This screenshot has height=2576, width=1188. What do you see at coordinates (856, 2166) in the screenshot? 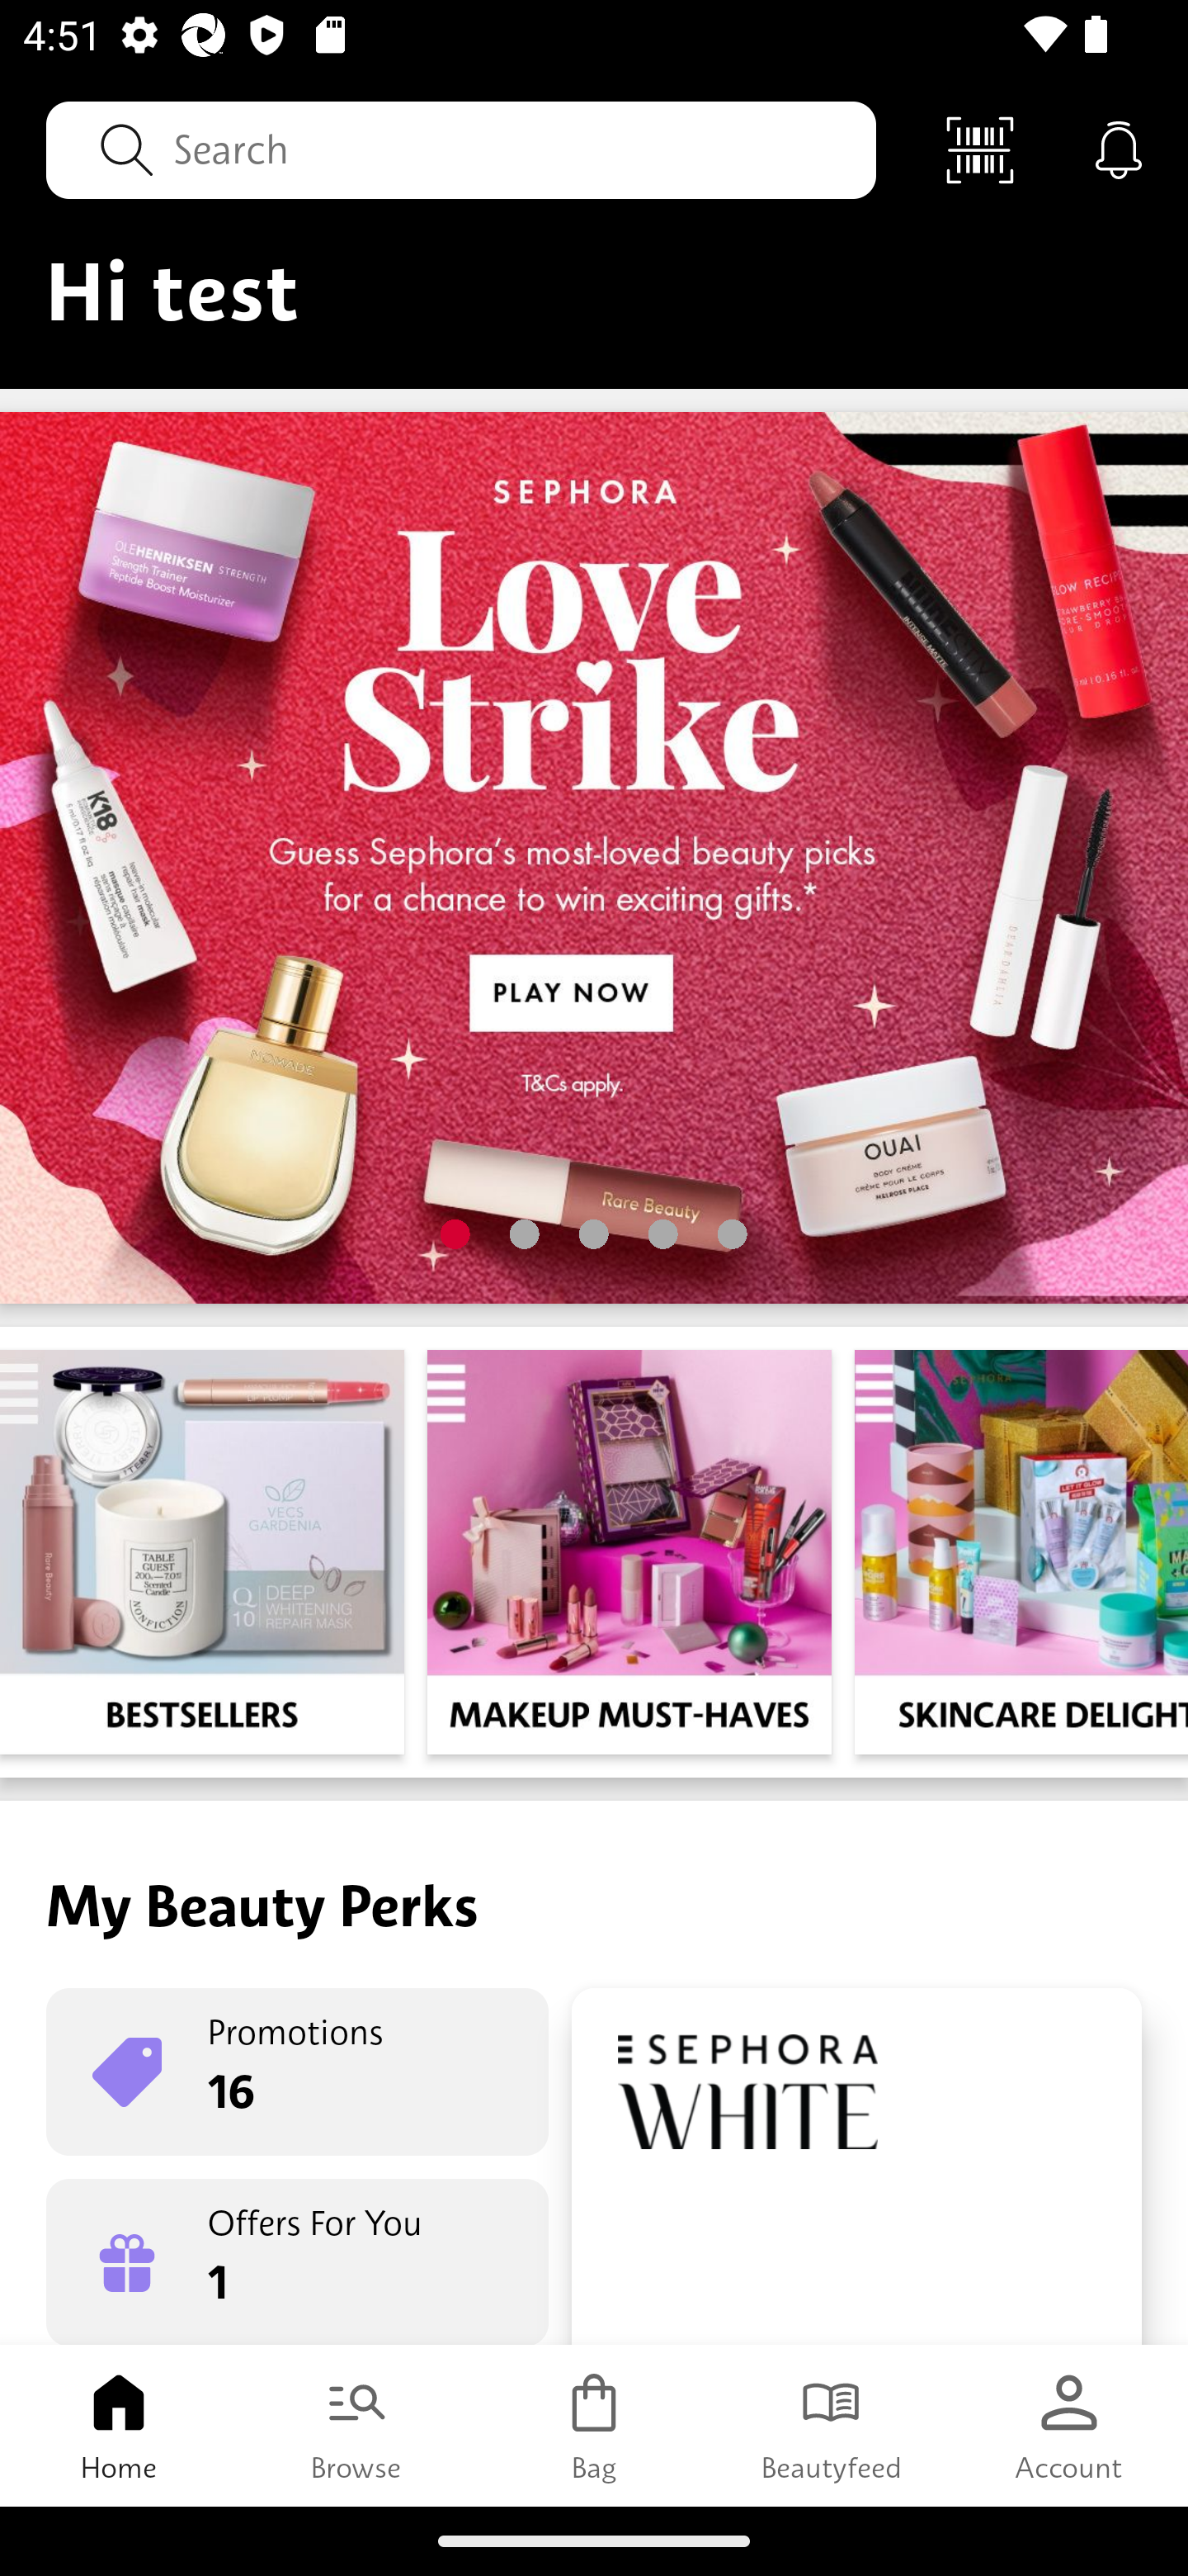
I see `Rewards Boutique 90 Pts` at bounding box center [856, 2166].